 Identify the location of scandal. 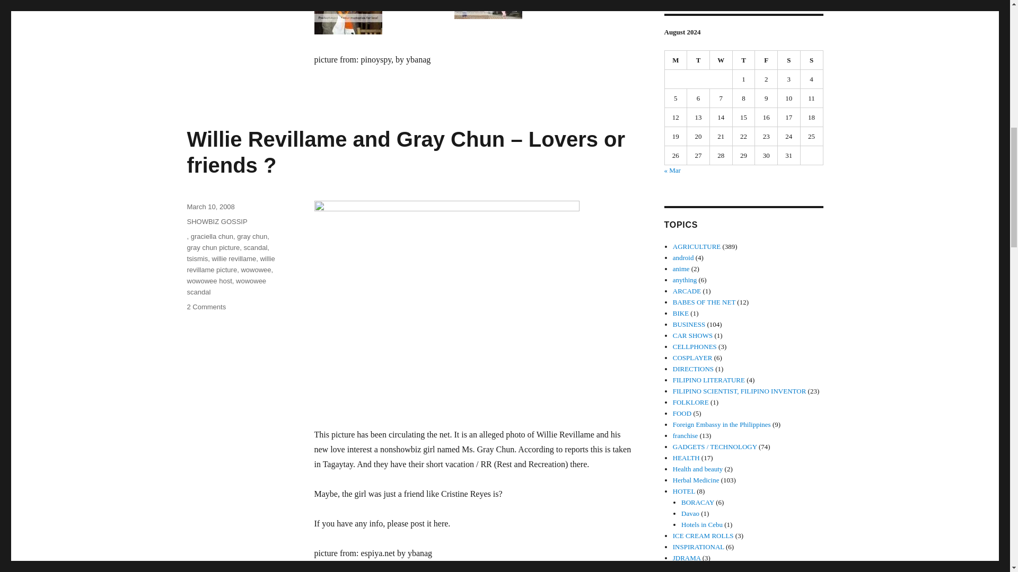
(254, 248).